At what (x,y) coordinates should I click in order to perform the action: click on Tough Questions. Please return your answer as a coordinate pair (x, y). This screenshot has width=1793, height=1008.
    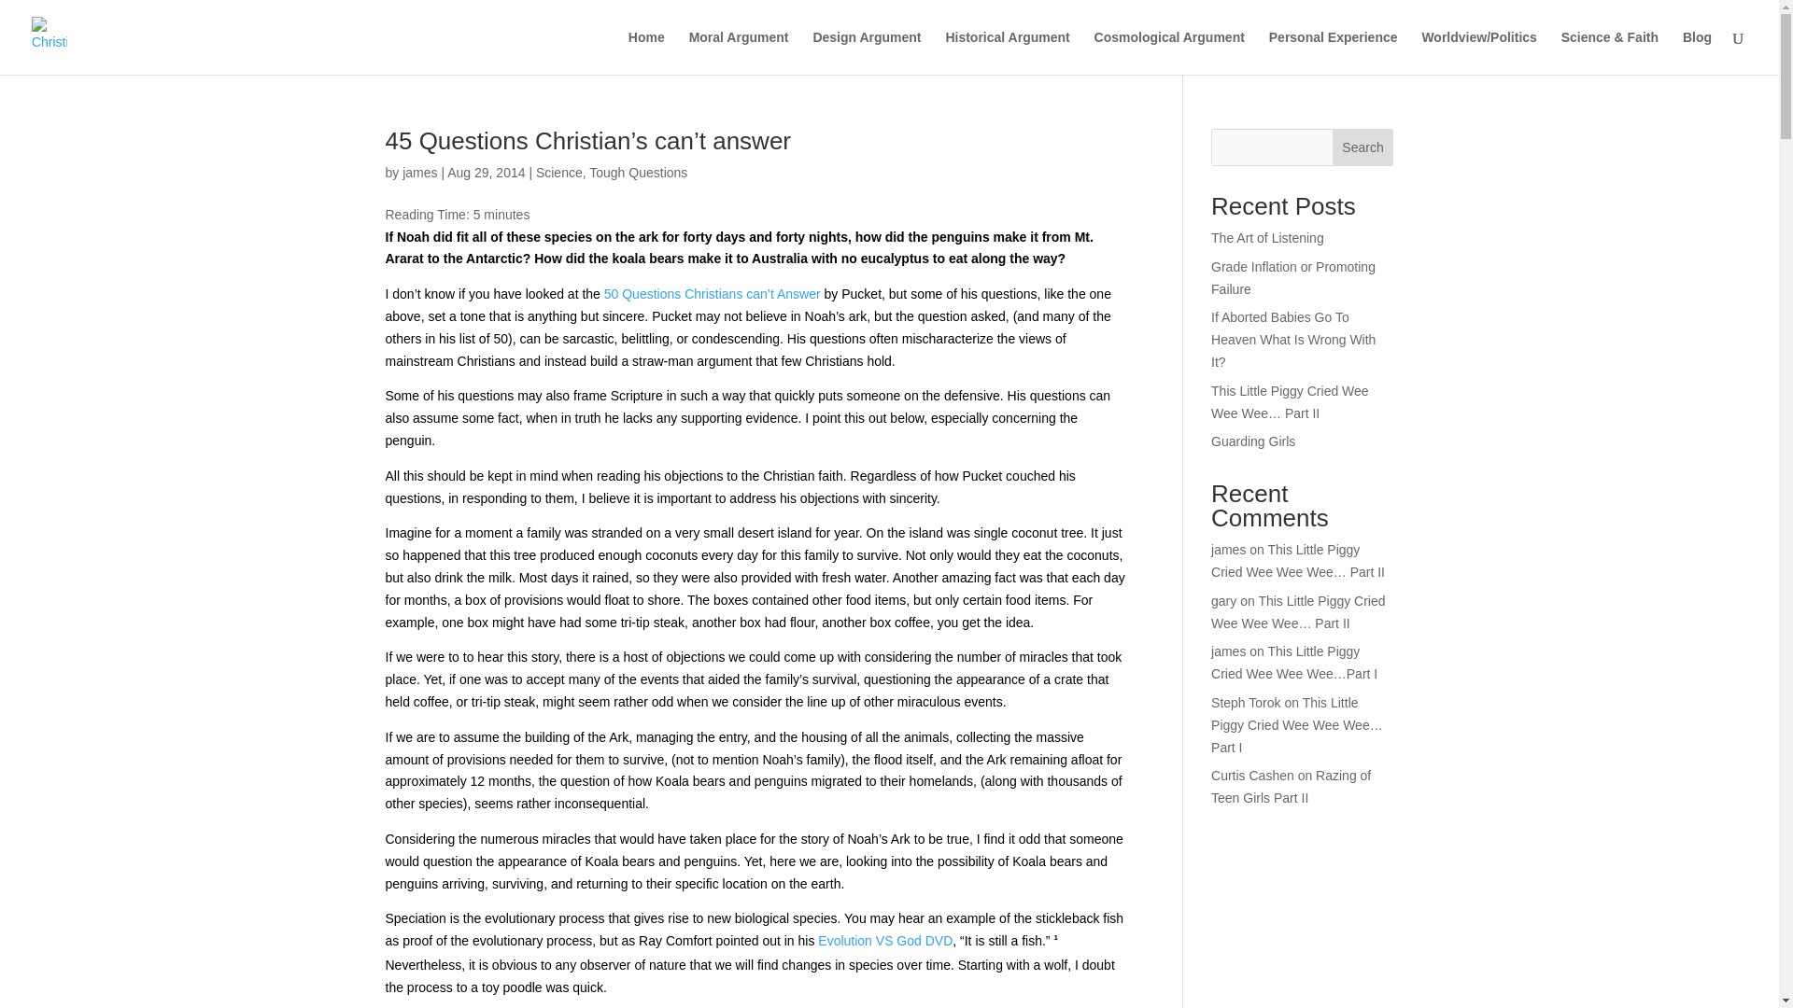
    Looking at the image, I should click on (638, 173).